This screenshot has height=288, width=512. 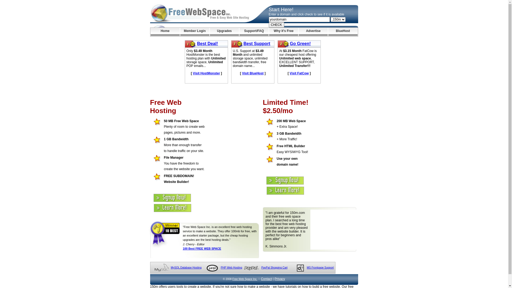 What do you see at coordinates (313, 32) in the screenshot?
I see `Advertise` at bounding box center [313, 32].